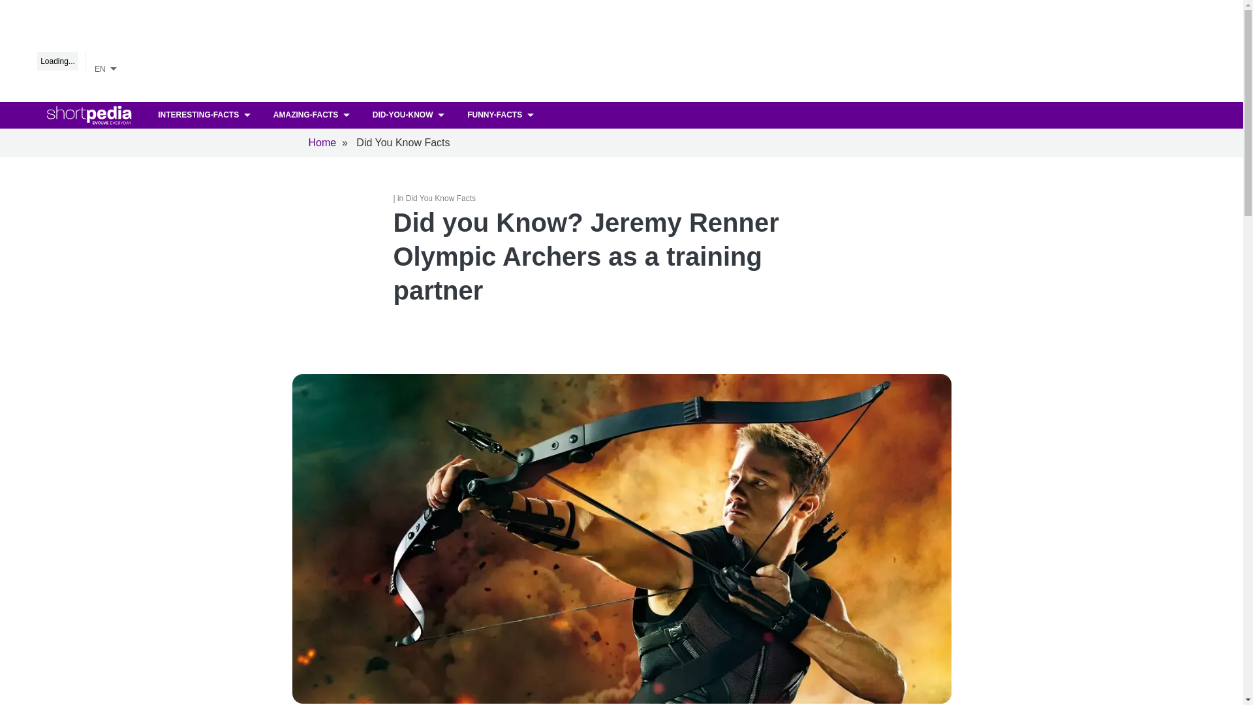 This screenshot has width=1253, height=705. Describe the element at coordinates (410, 115) in the screenshot. I see `DID-YOU-KNOW` at that location.